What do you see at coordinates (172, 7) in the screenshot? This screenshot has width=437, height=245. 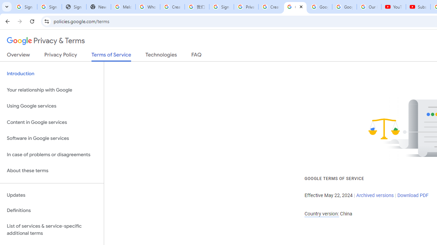 I see `Create your Google Account` at bounding box center [172, 7].